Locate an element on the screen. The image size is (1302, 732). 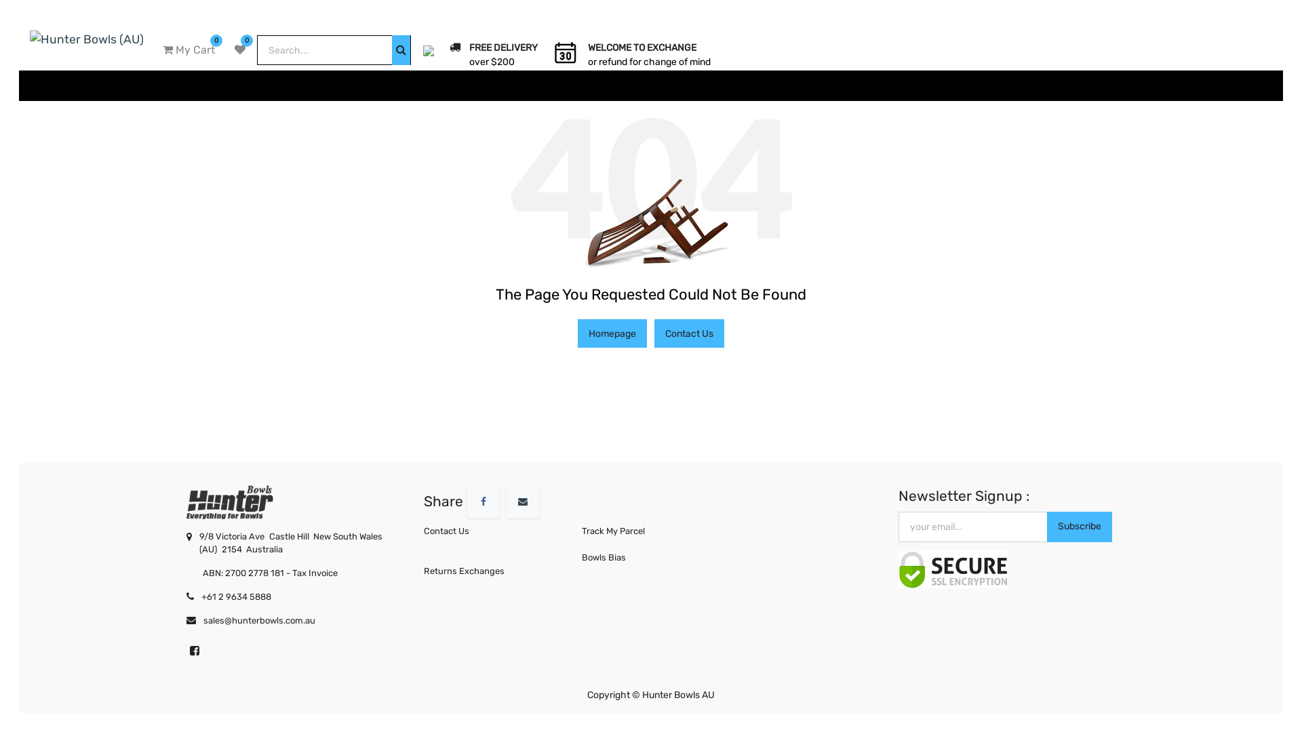
  is located at coordinates (651, 584).